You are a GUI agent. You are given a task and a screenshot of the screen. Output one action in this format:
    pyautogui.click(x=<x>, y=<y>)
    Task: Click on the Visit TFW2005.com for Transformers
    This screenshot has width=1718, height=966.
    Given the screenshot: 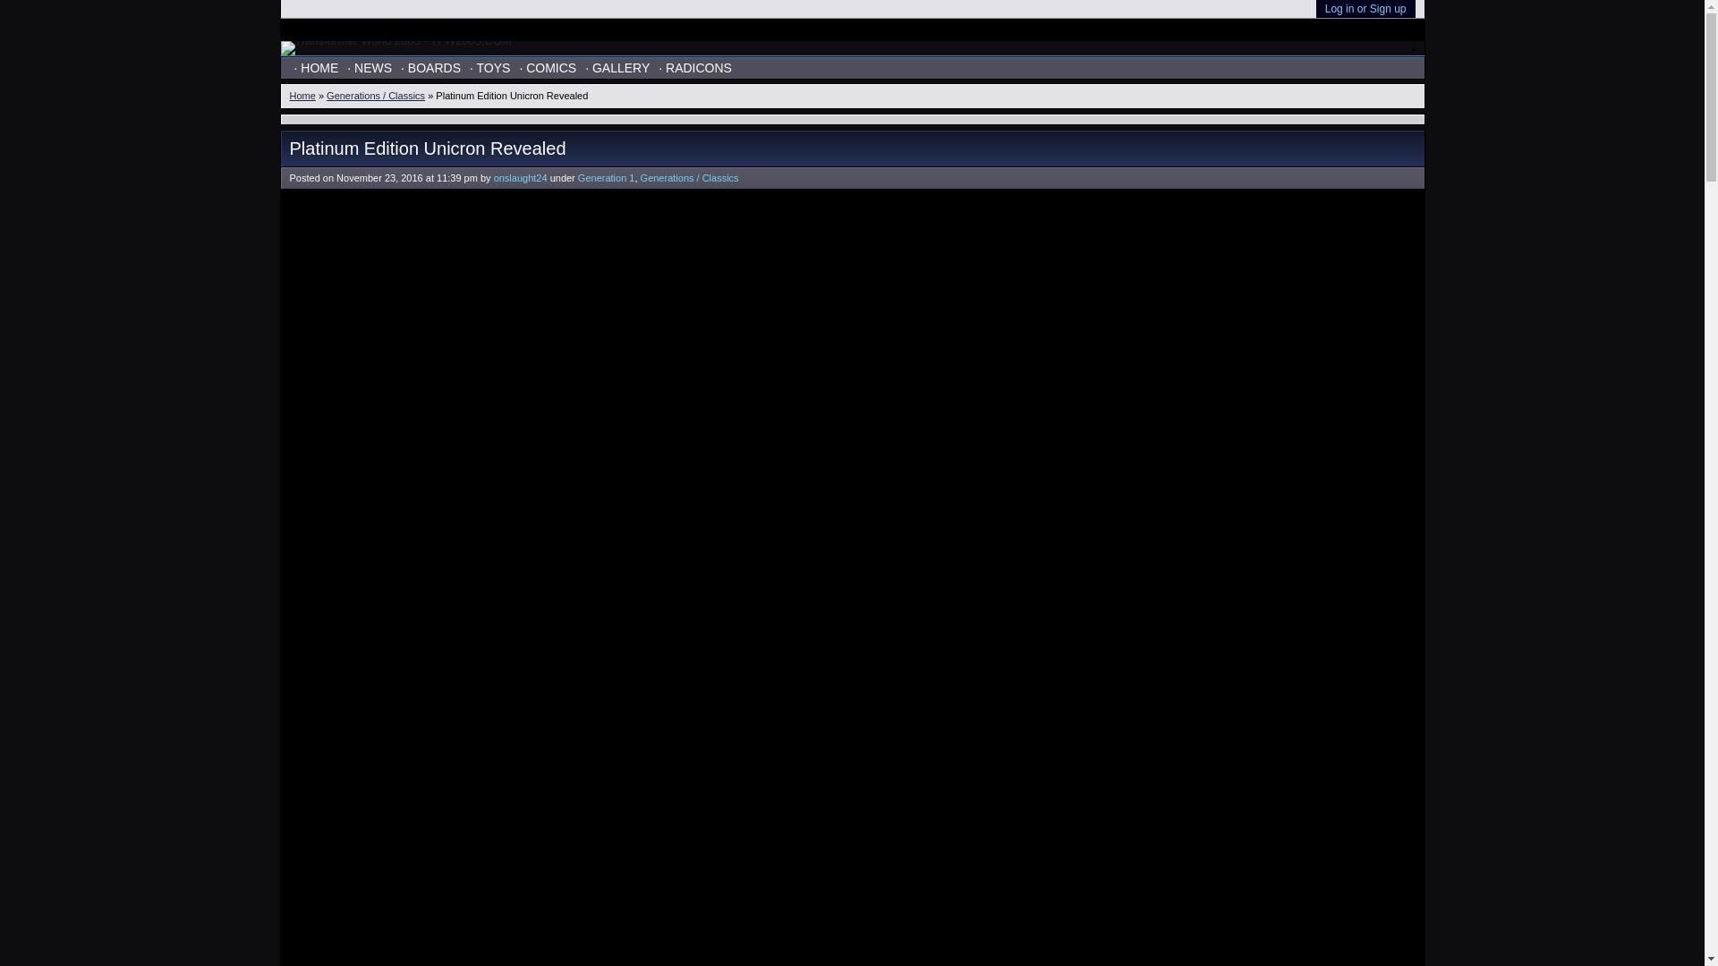 What is the action you would take?
    pyautogui.click(x=1052, y=30)
    